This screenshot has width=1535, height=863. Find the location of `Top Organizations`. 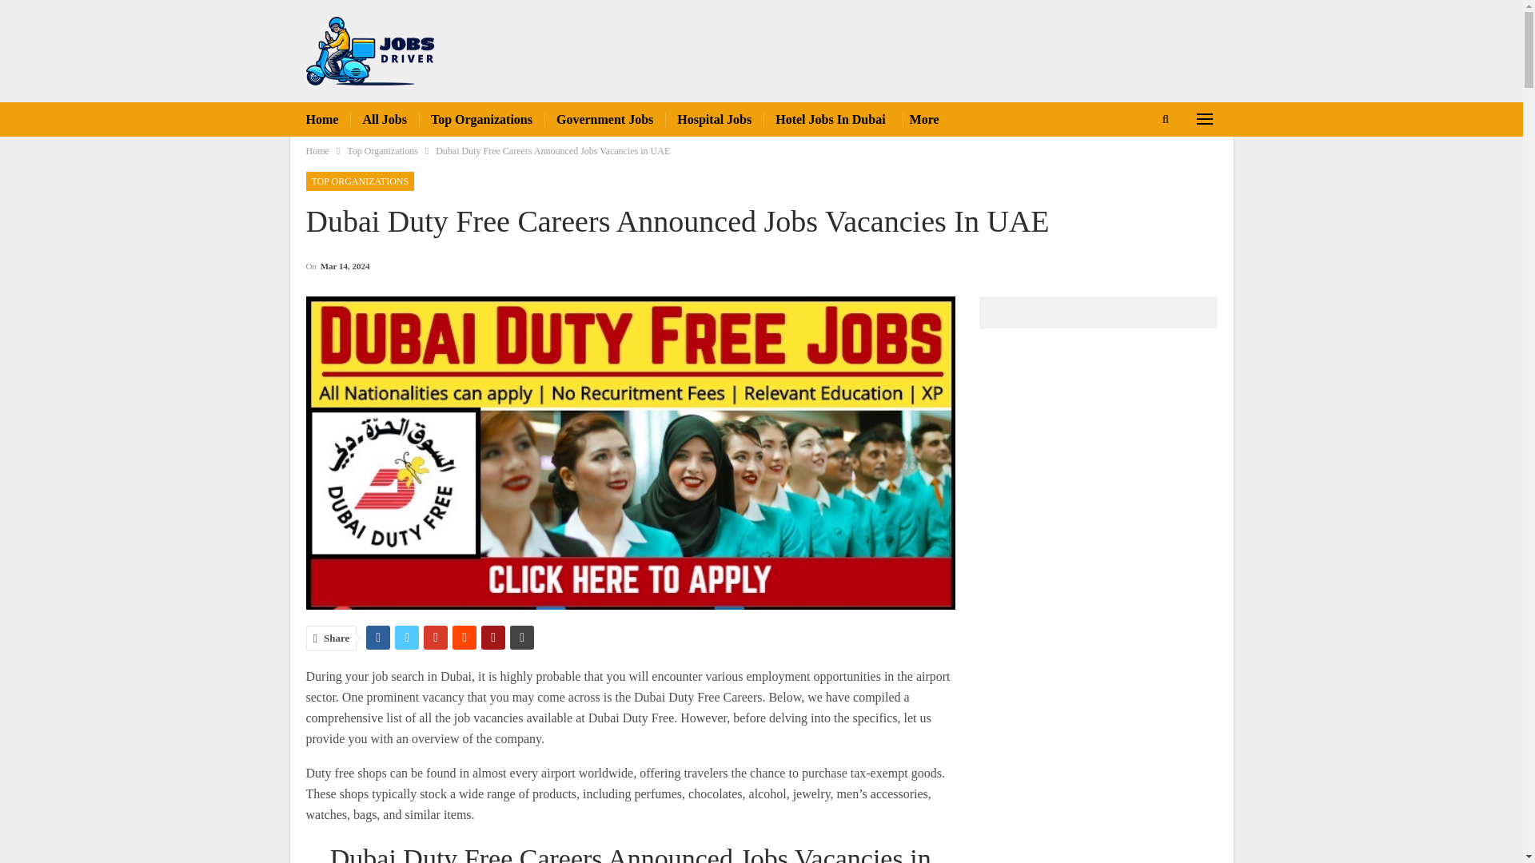

Top Organizations is located at coordinates (382, 150).